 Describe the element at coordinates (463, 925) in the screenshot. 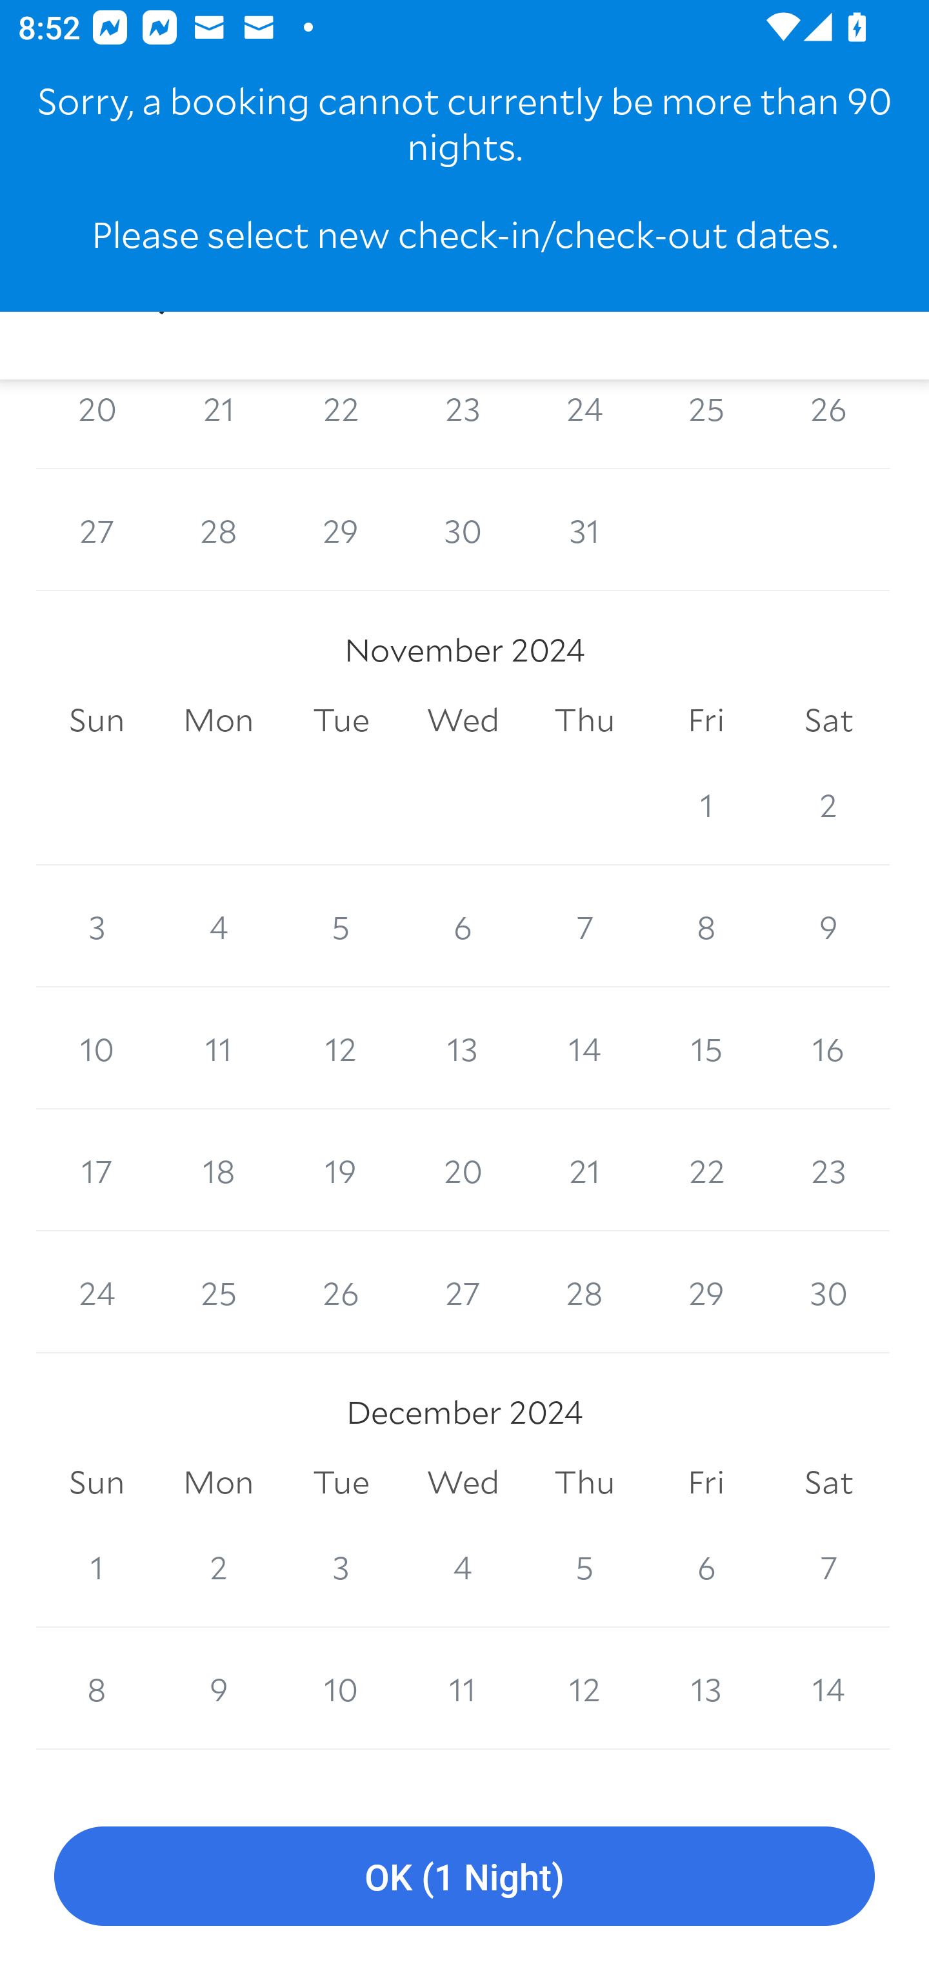

I see `6 6 November 2024` at that location.